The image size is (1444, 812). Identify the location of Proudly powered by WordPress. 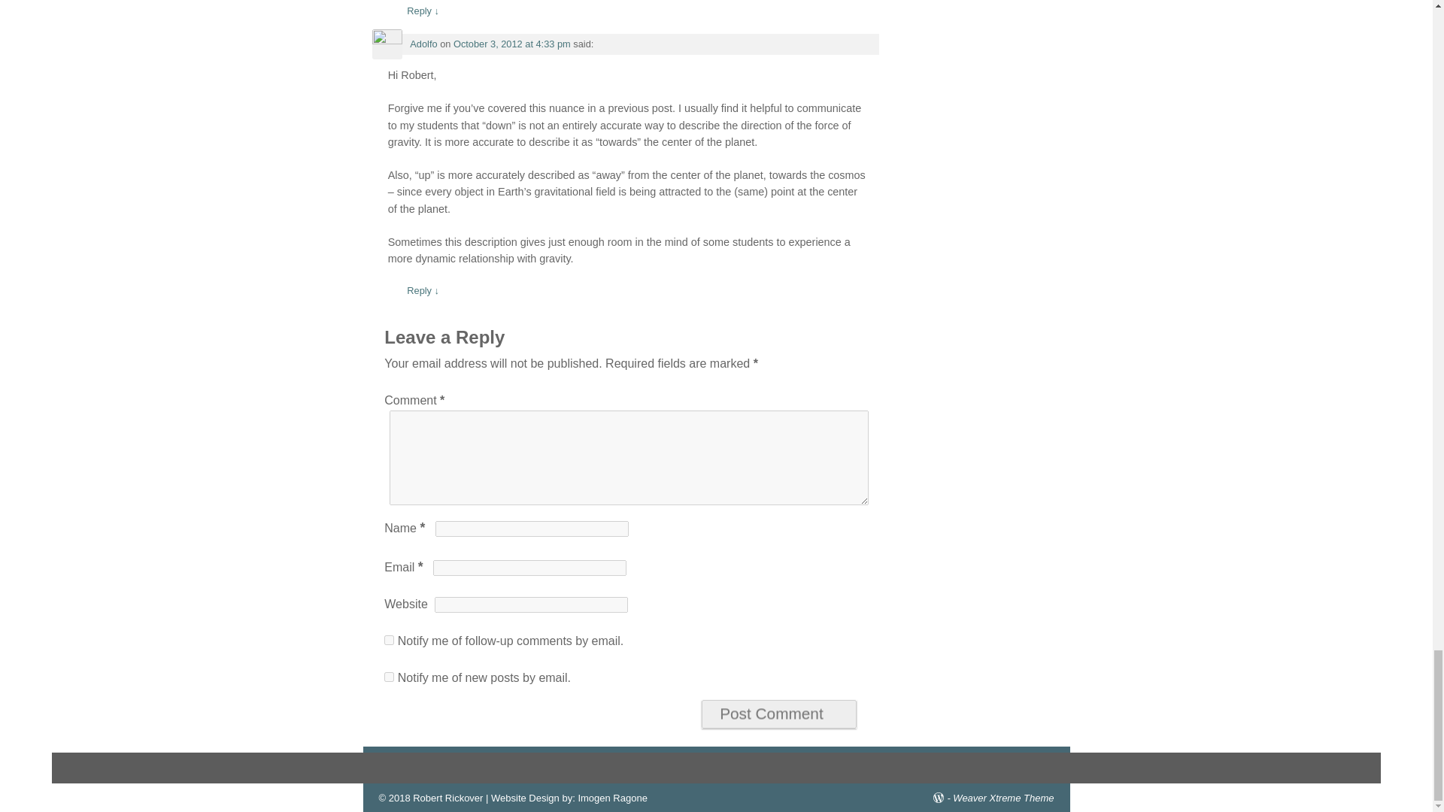
(943, 798).